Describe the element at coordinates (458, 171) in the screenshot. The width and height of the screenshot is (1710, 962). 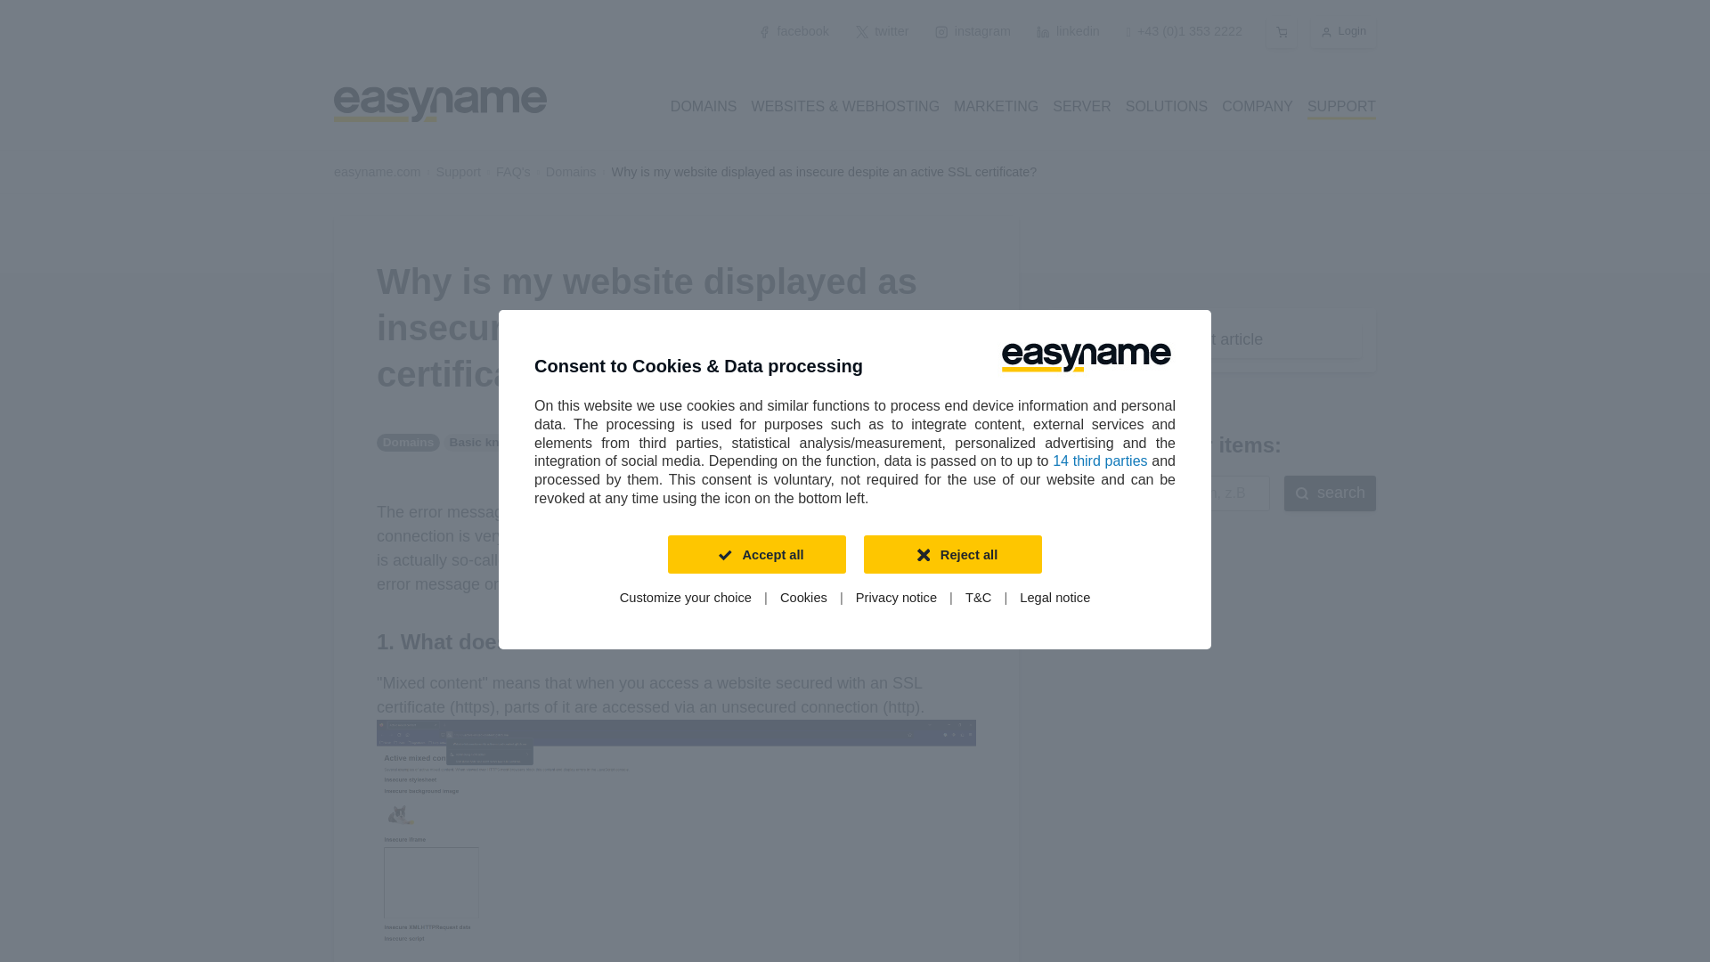
I see `Support` at that location.